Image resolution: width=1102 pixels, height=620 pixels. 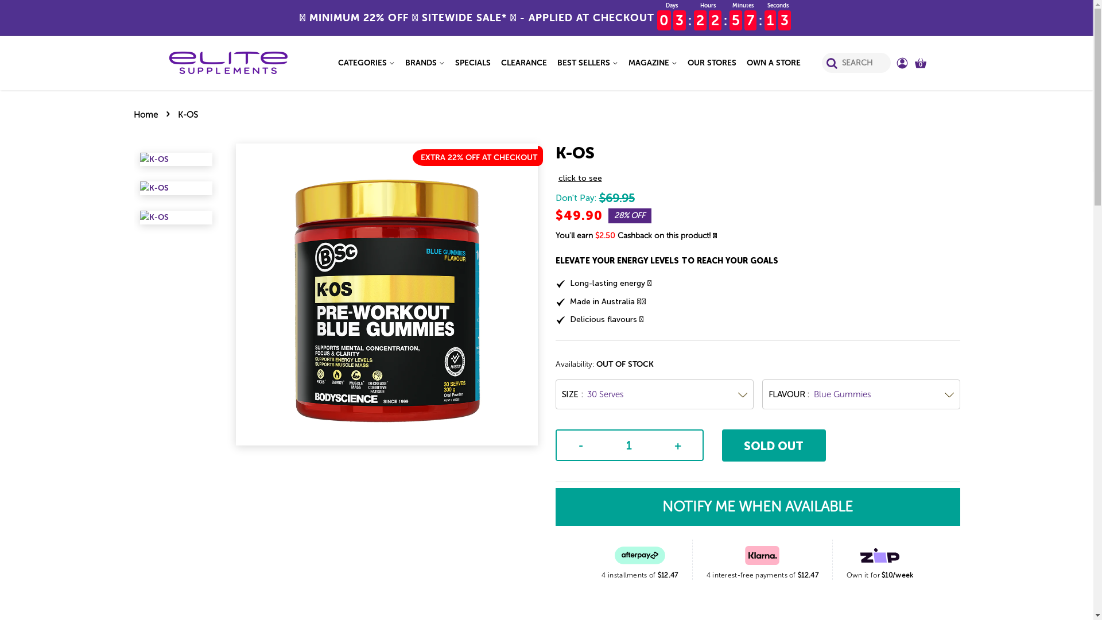 What do you see at coordinates (32, 13) in the screenshot?
I see `checkout` at bounding box center [32, 13].